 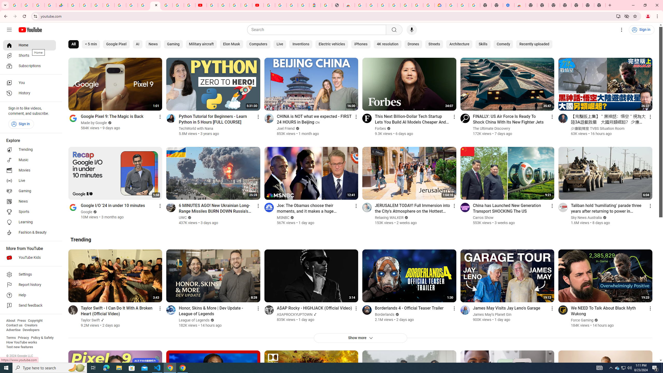 What do you see at coordinates (281, 5) in the screenshot?
I see `Sign in - Google Accounts` at bounding box center [281, 5].